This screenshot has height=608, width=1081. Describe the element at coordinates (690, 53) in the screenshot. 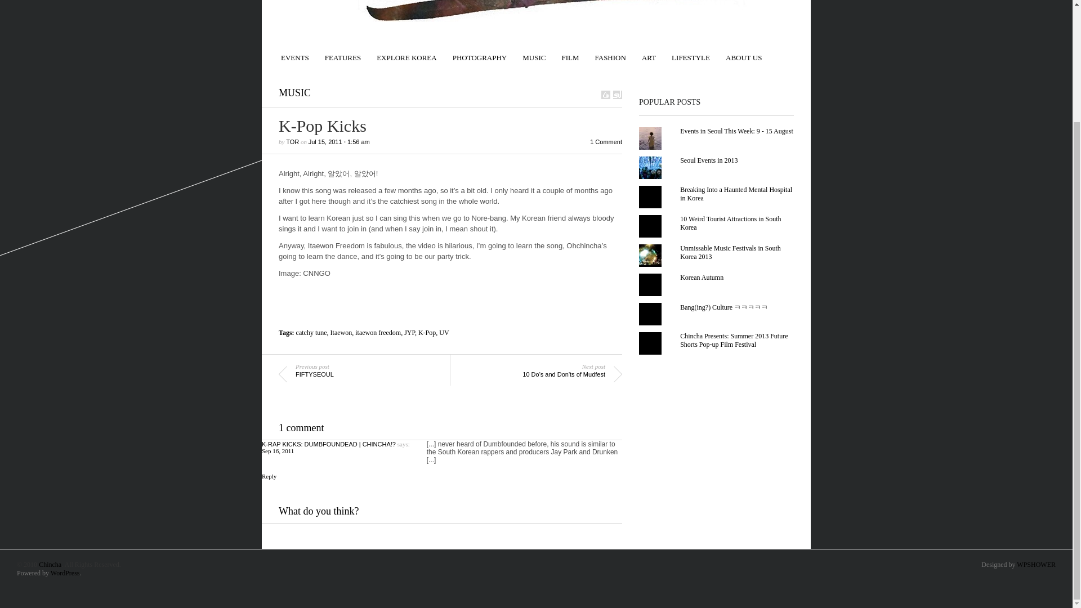

I see `LIFESTYLE` at that location.